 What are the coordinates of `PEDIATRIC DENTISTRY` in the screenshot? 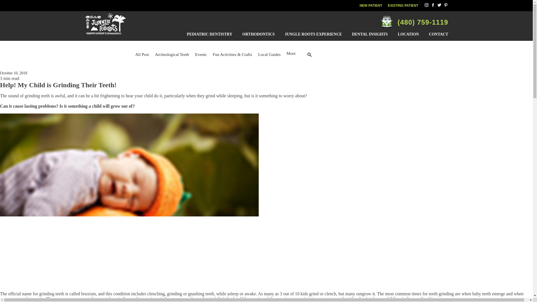 It's located at (209, 34).